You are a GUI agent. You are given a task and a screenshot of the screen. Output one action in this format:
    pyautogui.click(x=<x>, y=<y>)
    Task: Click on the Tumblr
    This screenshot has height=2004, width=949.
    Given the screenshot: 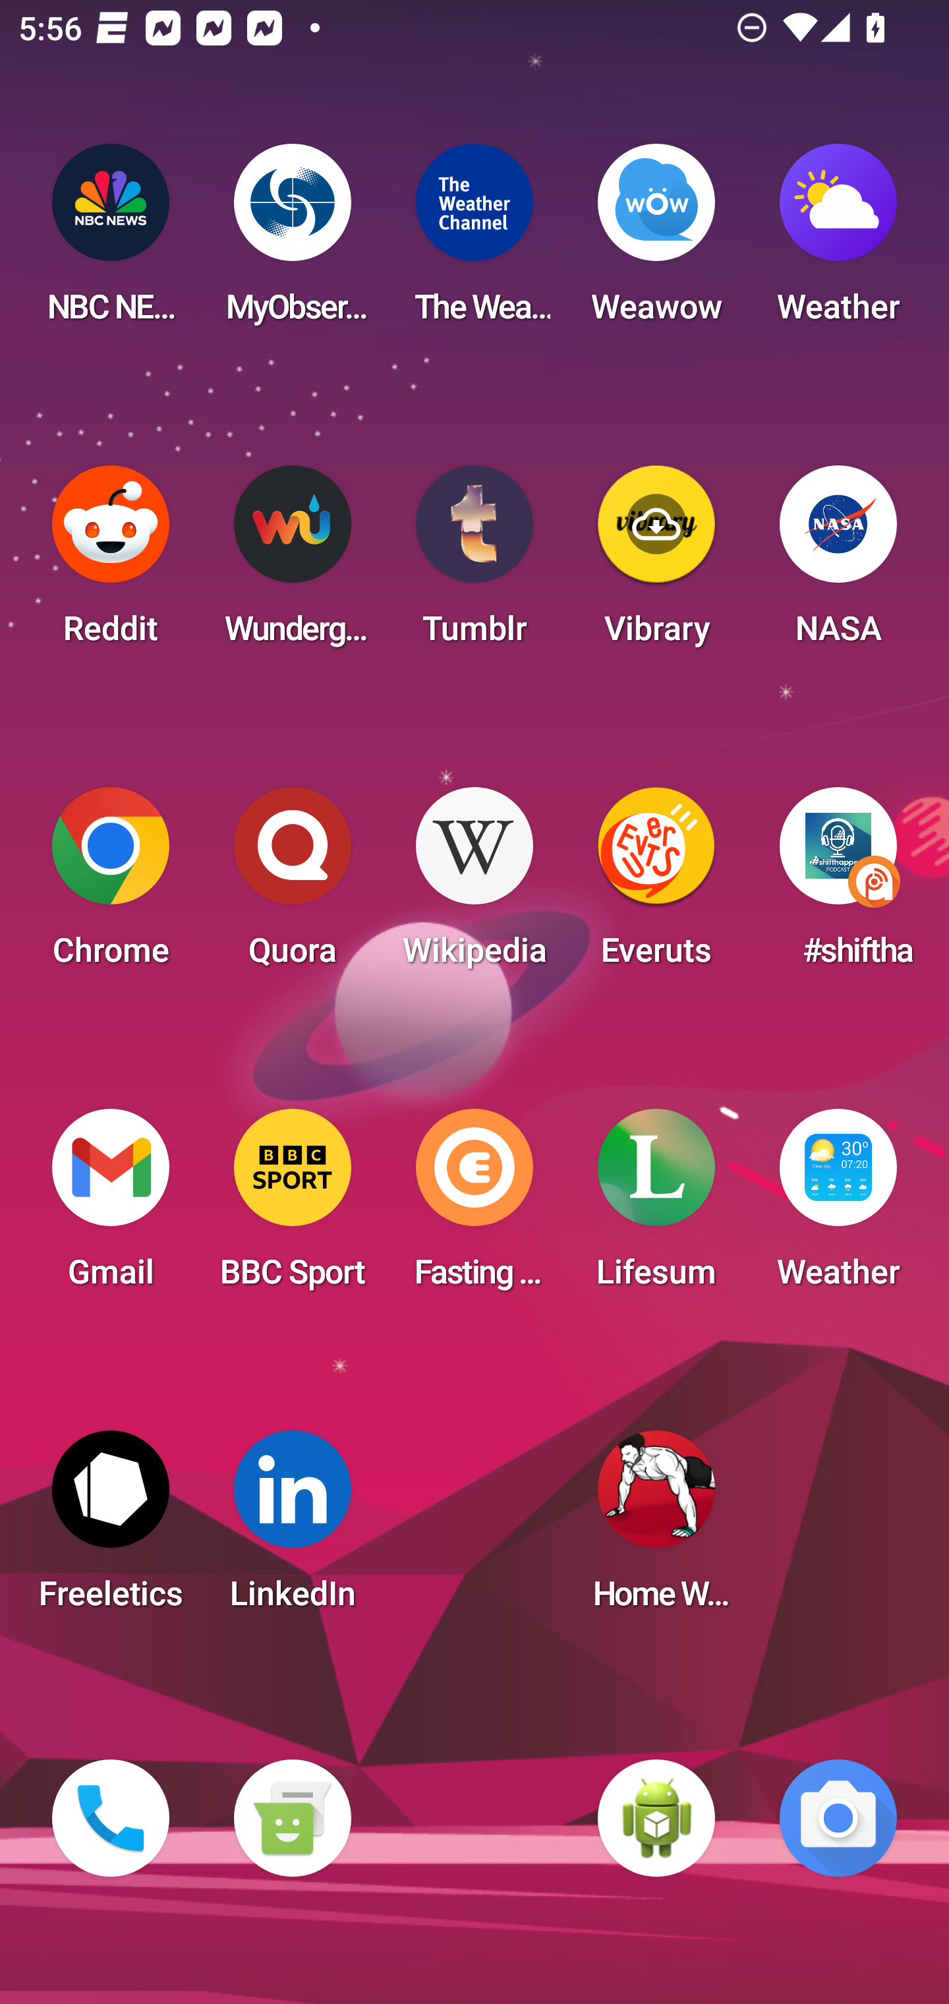 What is the action you would take?
    pyautogui.click(x=474, y=563)
    